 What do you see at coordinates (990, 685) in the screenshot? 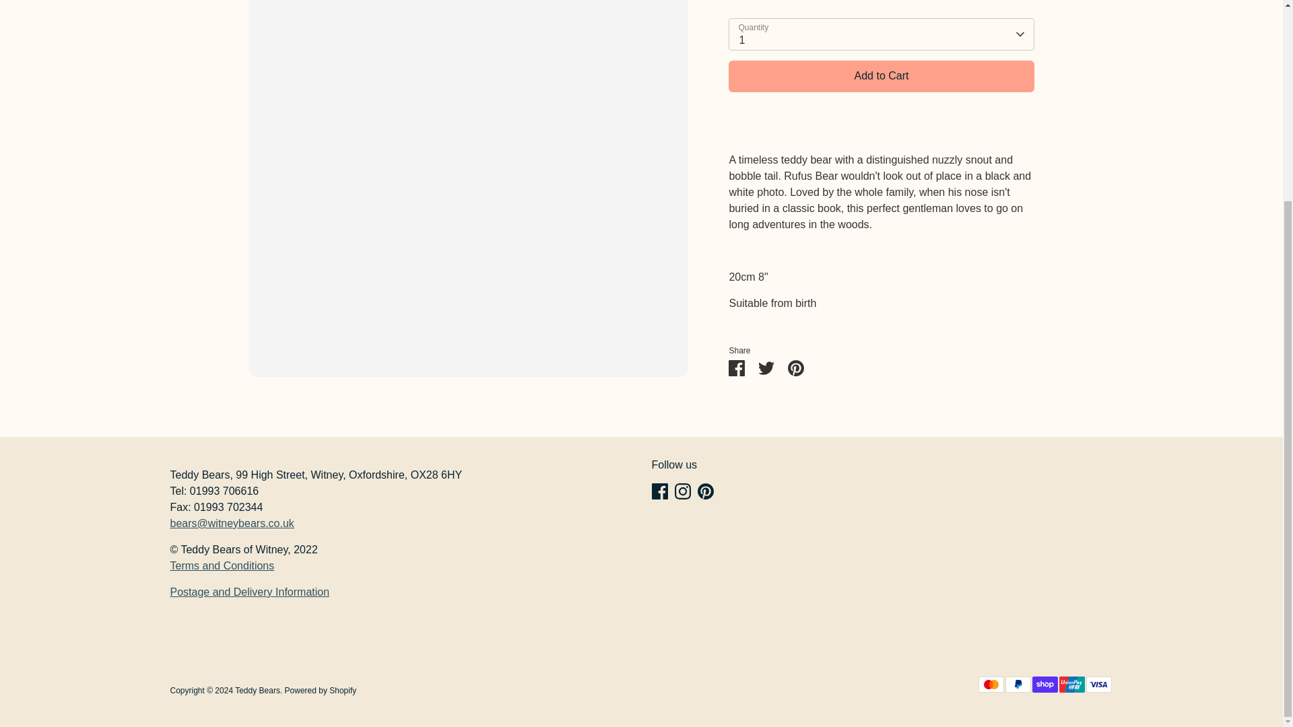
I see `Mastercard` at bounding box center [990, 685].